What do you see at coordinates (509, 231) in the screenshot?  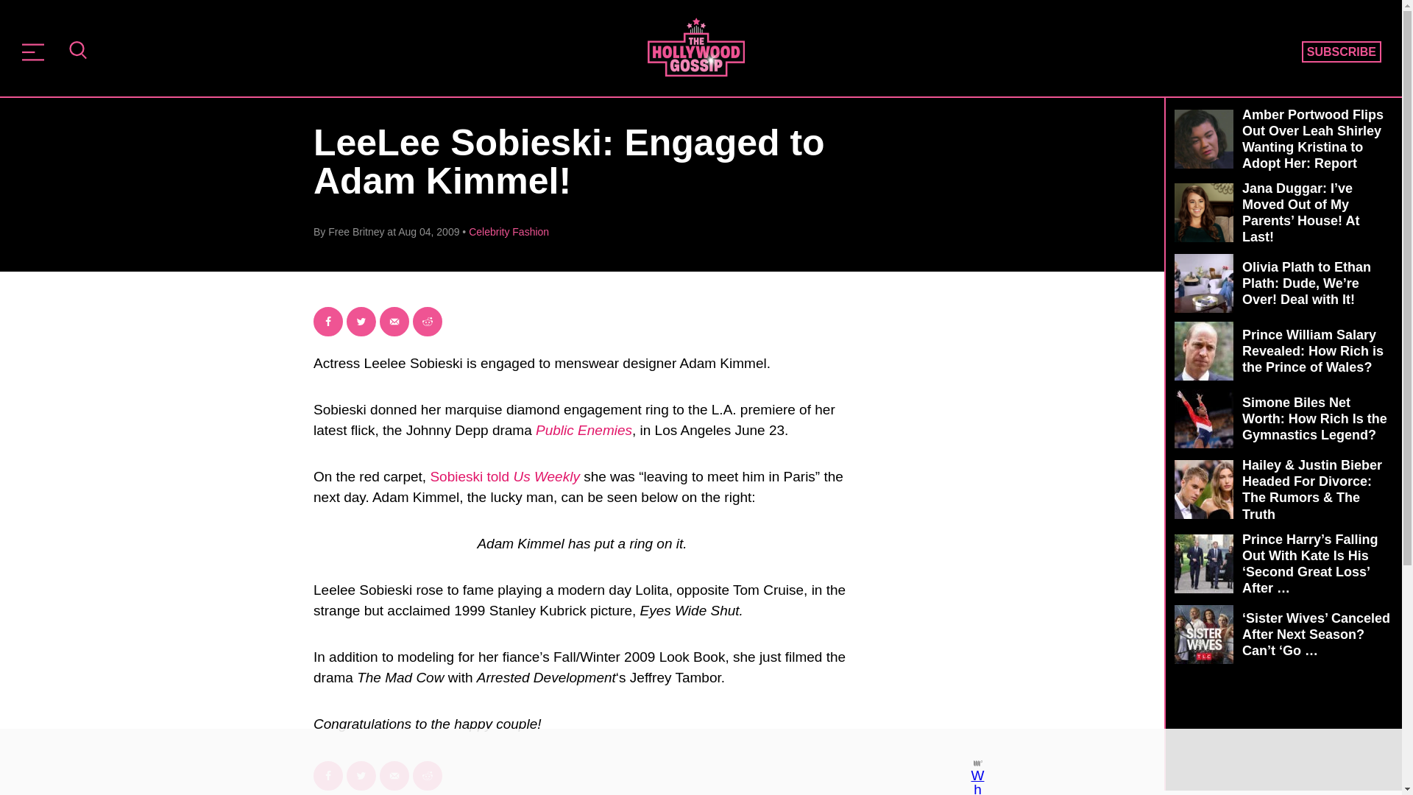 I see `Celebrity Fashion` at bounding box center [509, 231].